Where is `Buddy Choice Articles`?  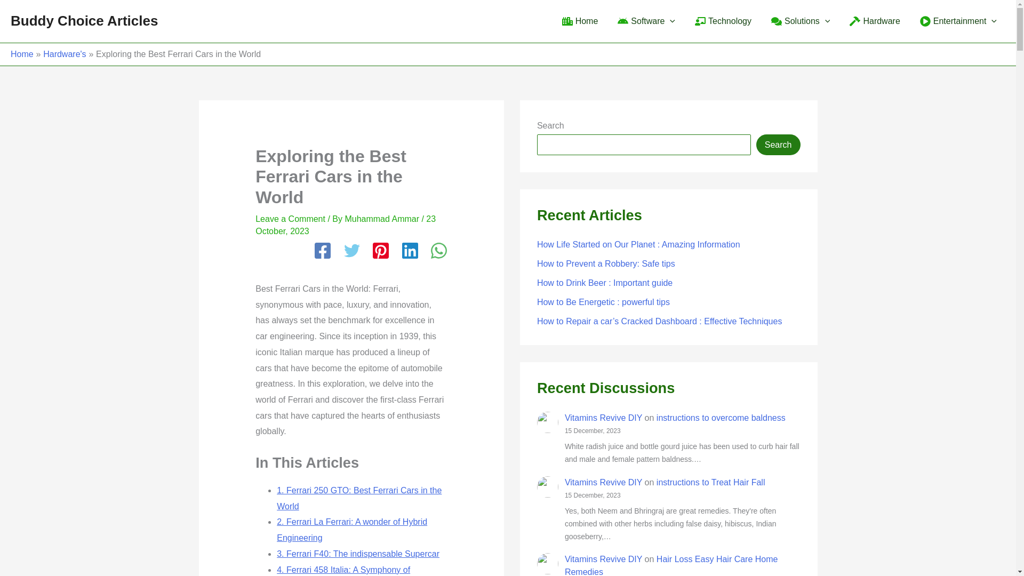
Buddy Choice Articles is located at coordinates (84, 20).